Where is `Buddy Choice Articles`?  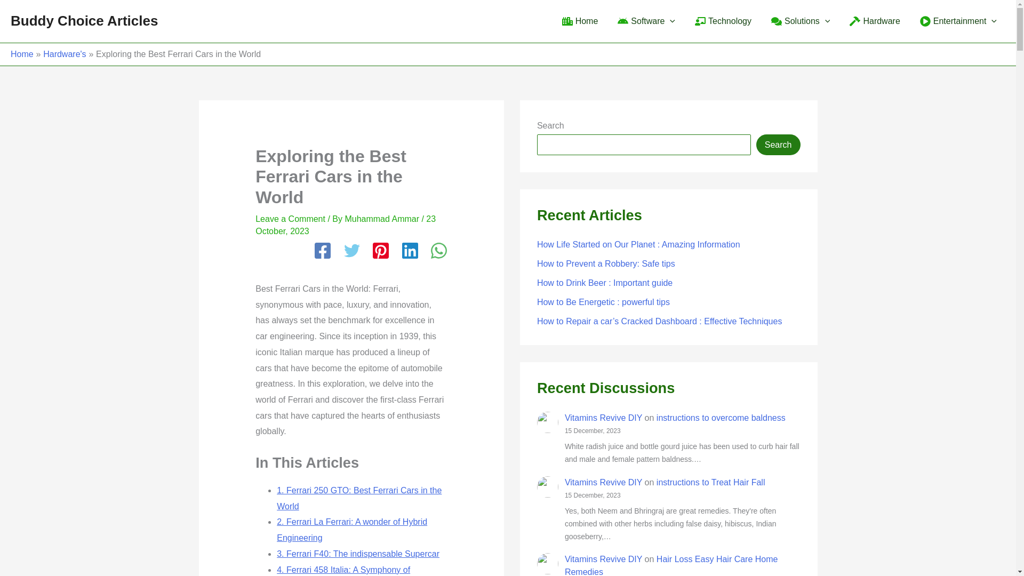
Buddy Choice Articles is located at coordinates (84, 20).